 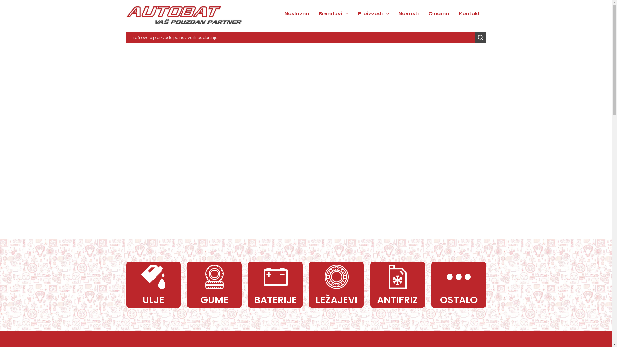 What do you see at coordinates (459, 277) in the screenshot?
I see `OSTALO` at bounding box center [459, 277].